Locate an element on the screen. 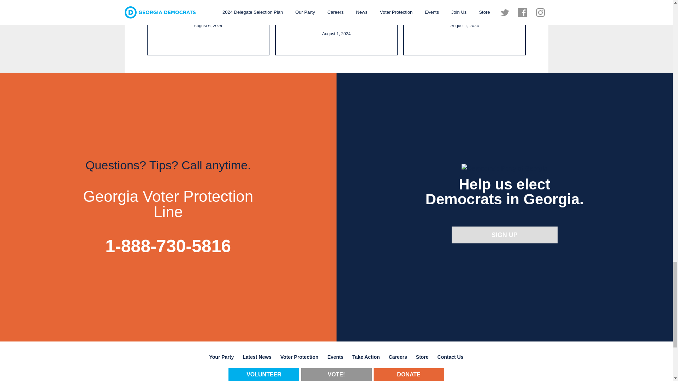  Store is located at coordinates (422, 357).